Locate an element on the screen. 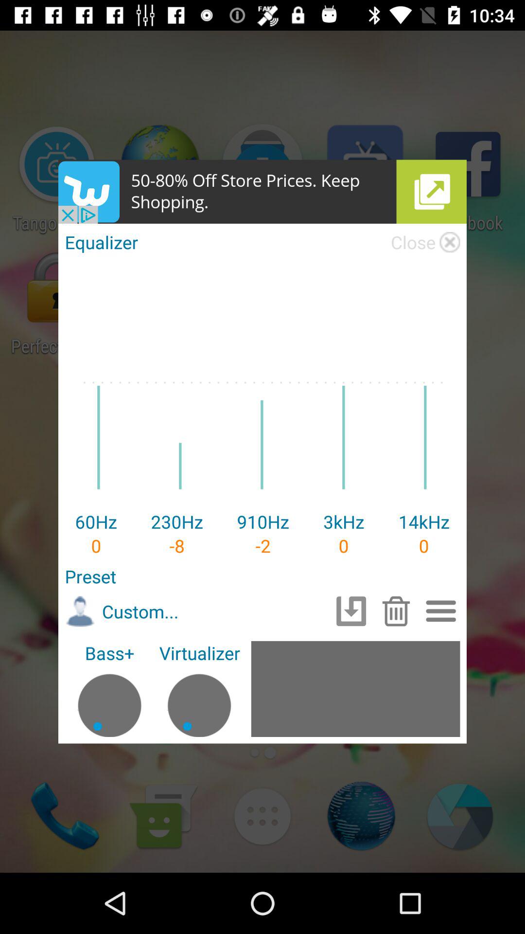 The width and height of the screenshot is (525, 934). click on the image to the left of custom  text is located at coordinates (80, 611).